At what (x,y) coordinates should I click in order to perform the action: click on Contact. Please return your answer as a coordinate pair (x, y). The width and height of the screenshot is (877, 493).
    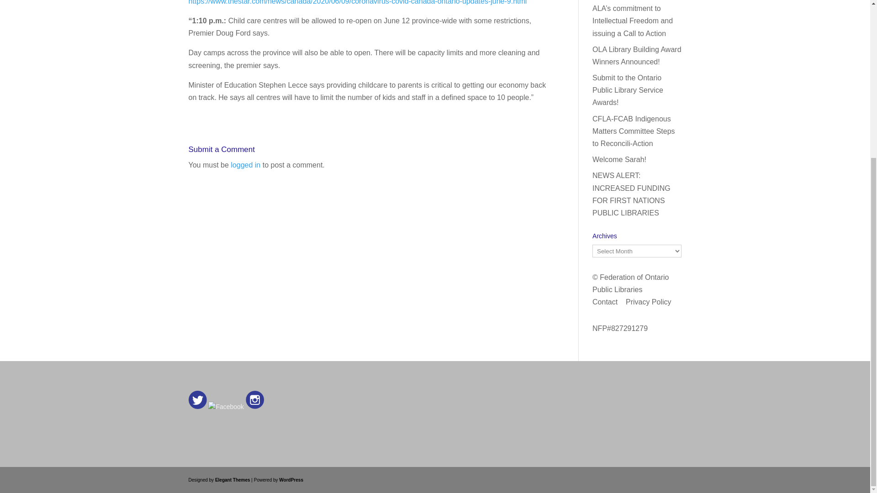
    Looking at the image, I should click on (605, 302).